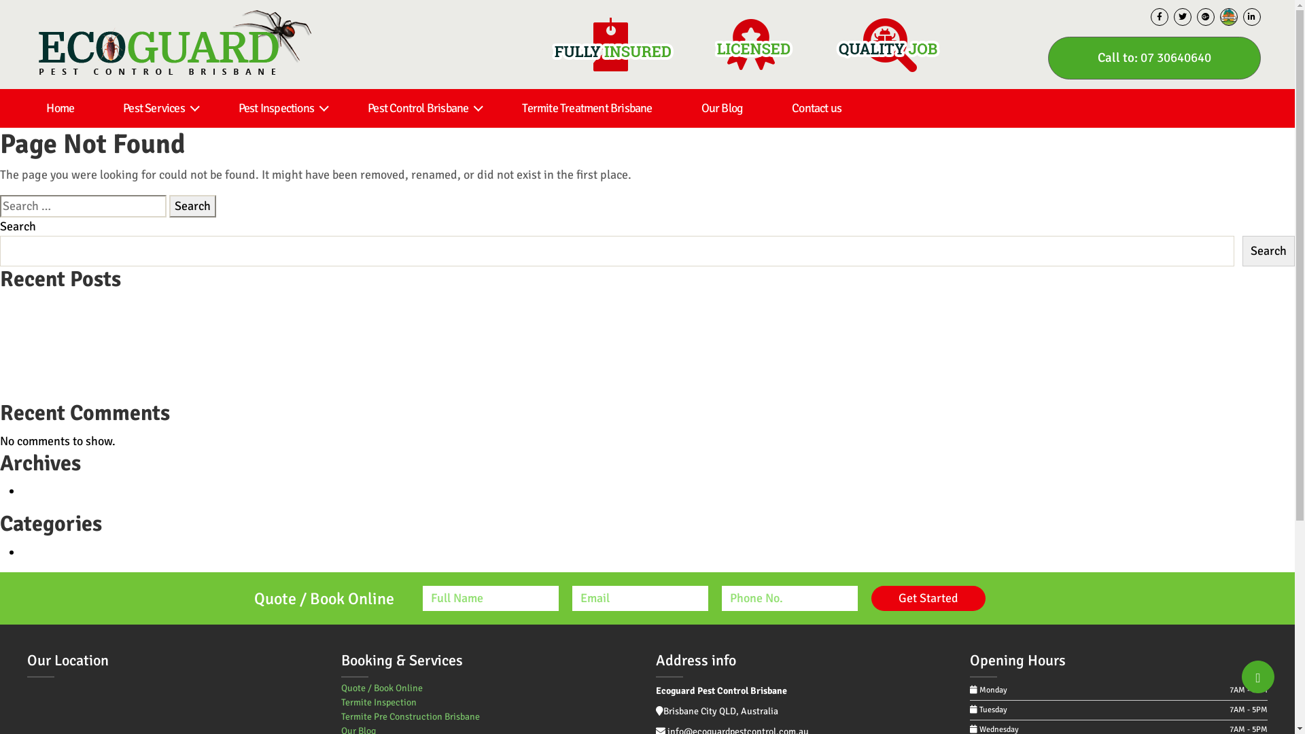  Describe the element at coordinates (382, 688) in the screenshot. I see `Quote / Book Online` at that location.